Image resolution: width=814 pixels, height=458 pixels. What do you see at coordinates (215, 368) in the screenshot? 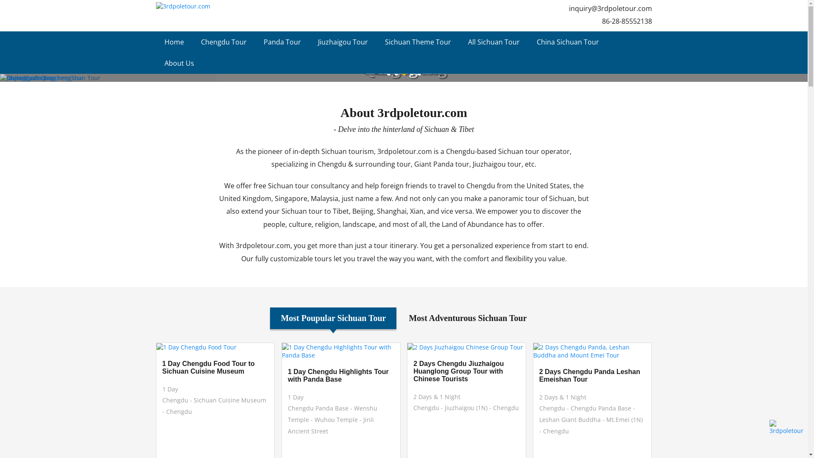
I see `1 Day Chengdu Food Tour to Sichuan Cuisine Museum` at bounding box center [215, 368].